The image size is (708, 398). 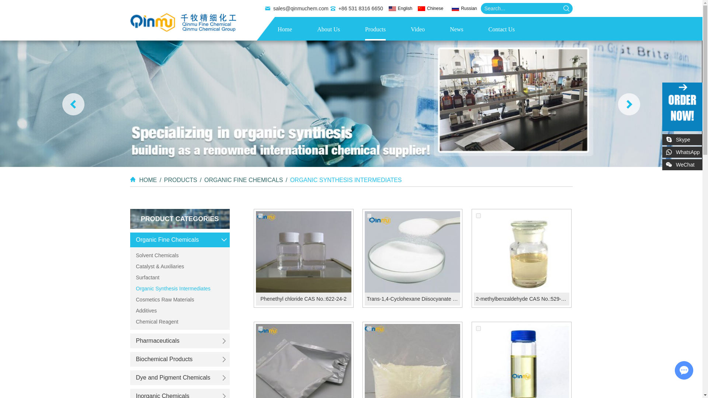 I want to click on 833, so click(x=369, y=215).